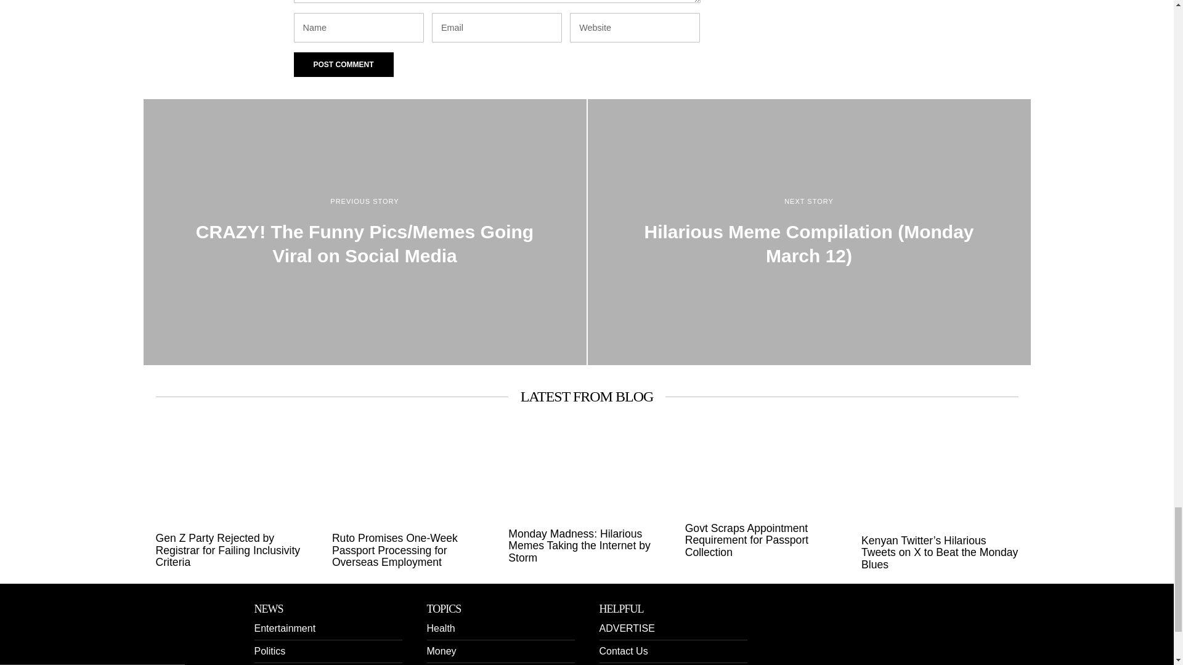 The height and width of the screenshot is (665, 1183). What do you see at coordinates (587, 546) in the screenshot?
I see `Monday Madness: Hilarious Memes Taking the Internet by Storm` at bounding box center [587, 546].